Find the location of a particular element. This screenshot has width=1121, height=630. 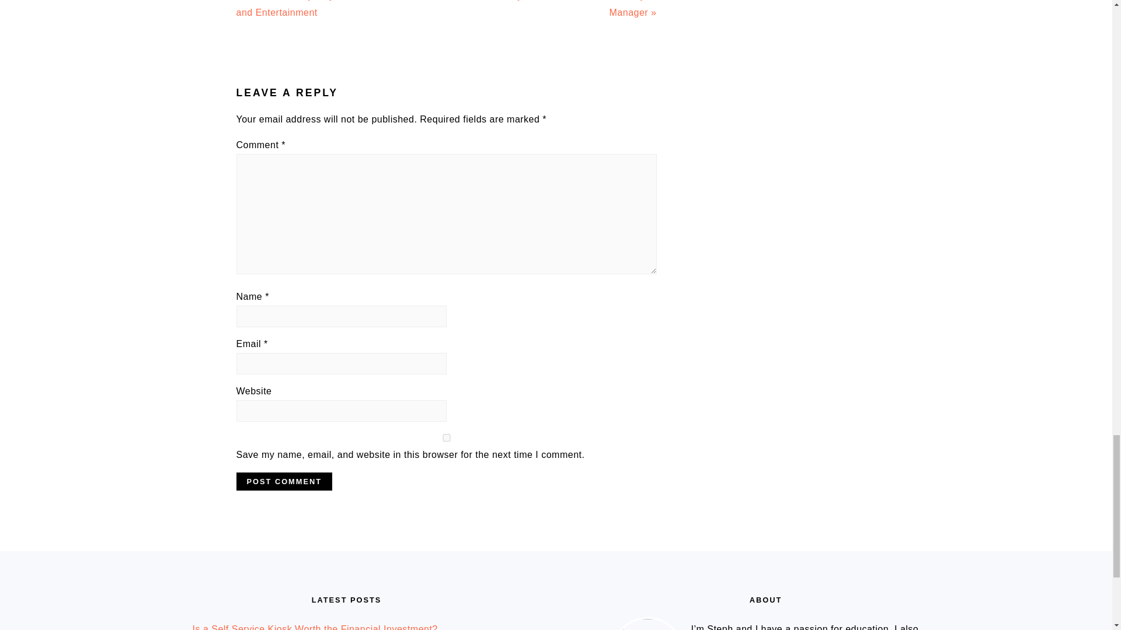

yes is located at coordinates (445, 437).